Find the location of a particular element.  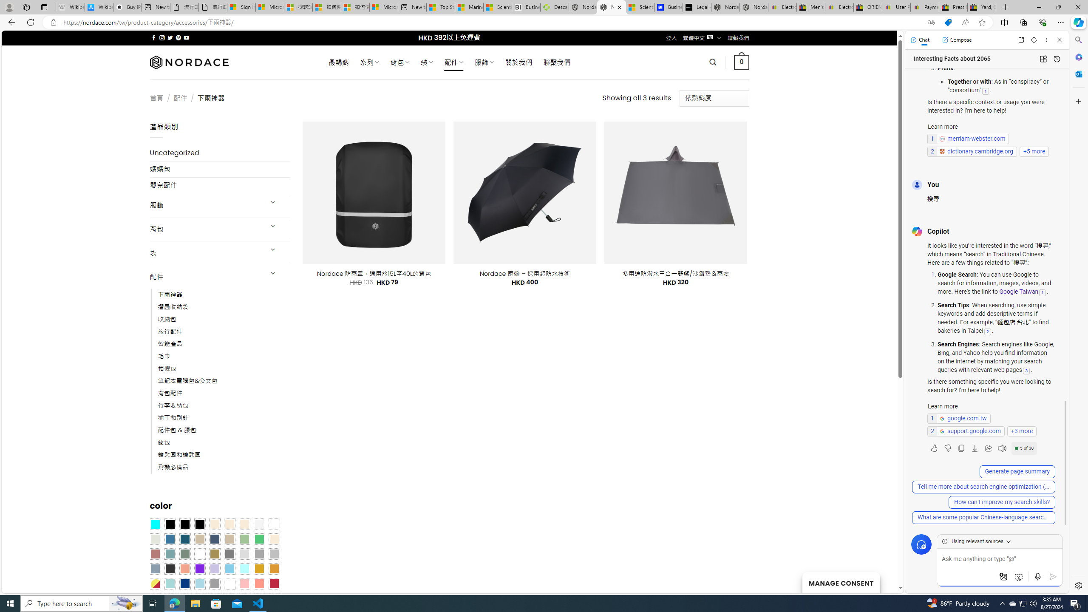

Follow on Pinterest is located at coordinates (178, 37).